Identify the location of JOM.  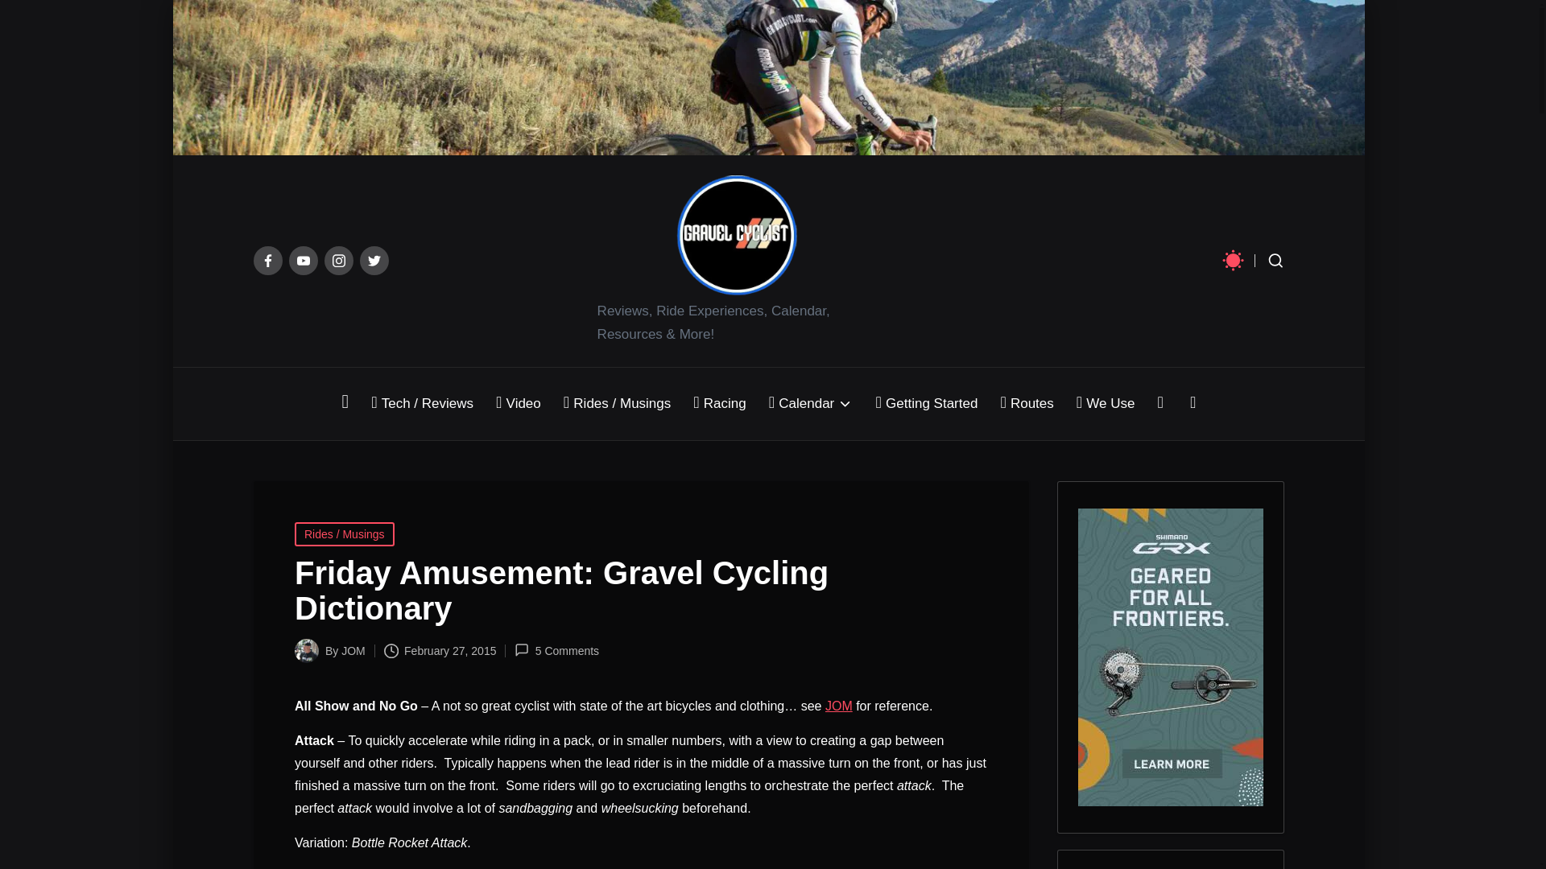
(839, 706).